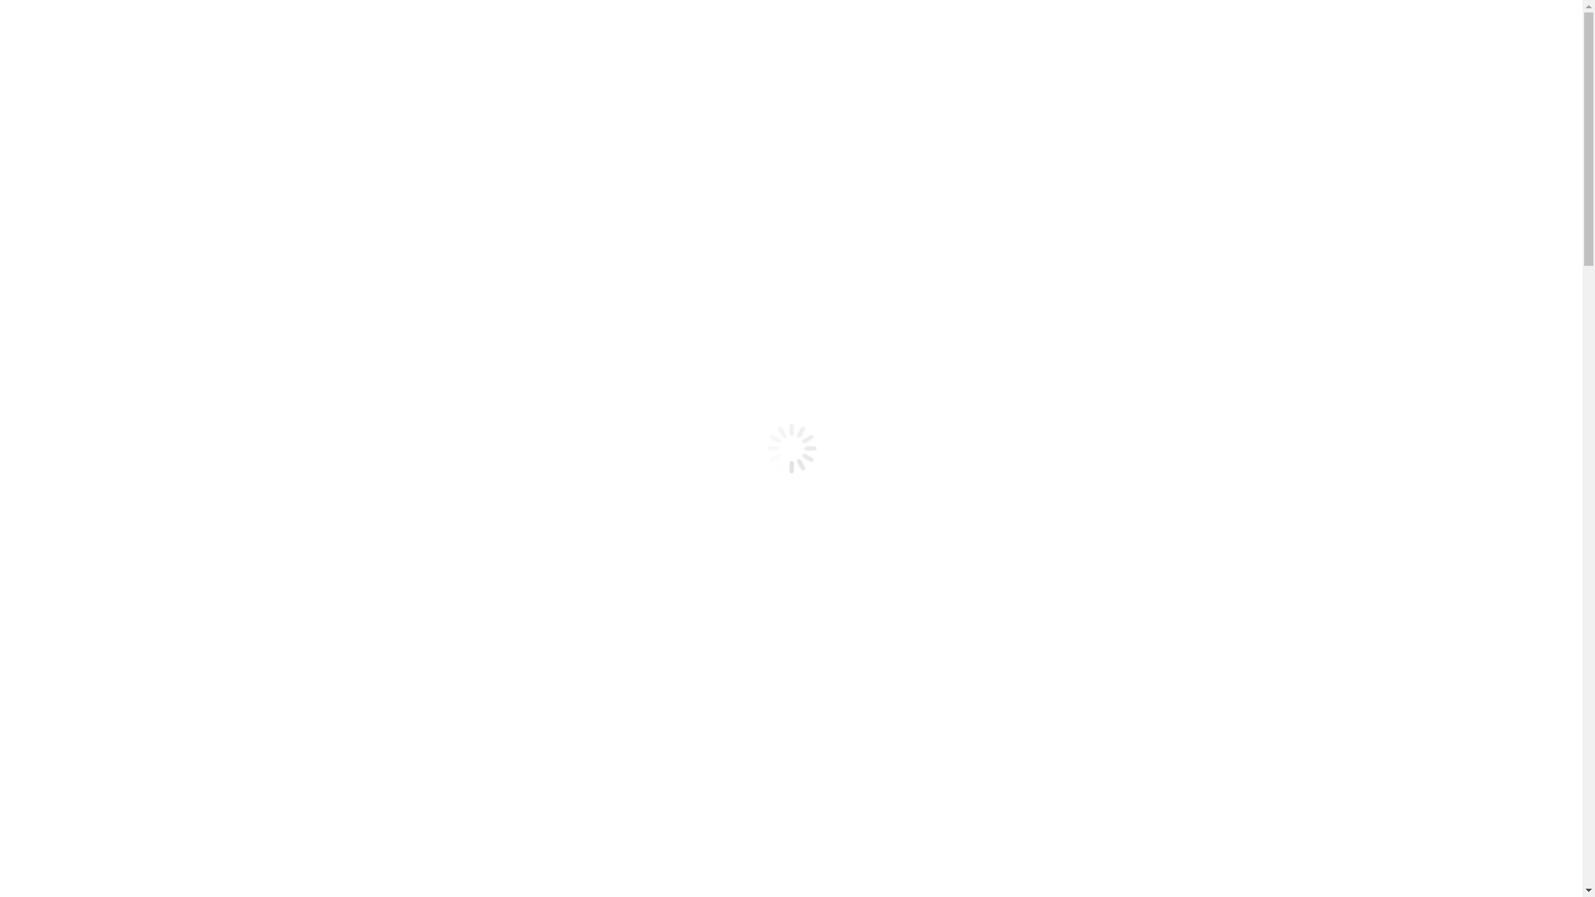 The height and width of the screenshot is (897, 1595). Describe the element at coordinates (1050, 42) in the screenshot. I see `BLOGS` at that location.